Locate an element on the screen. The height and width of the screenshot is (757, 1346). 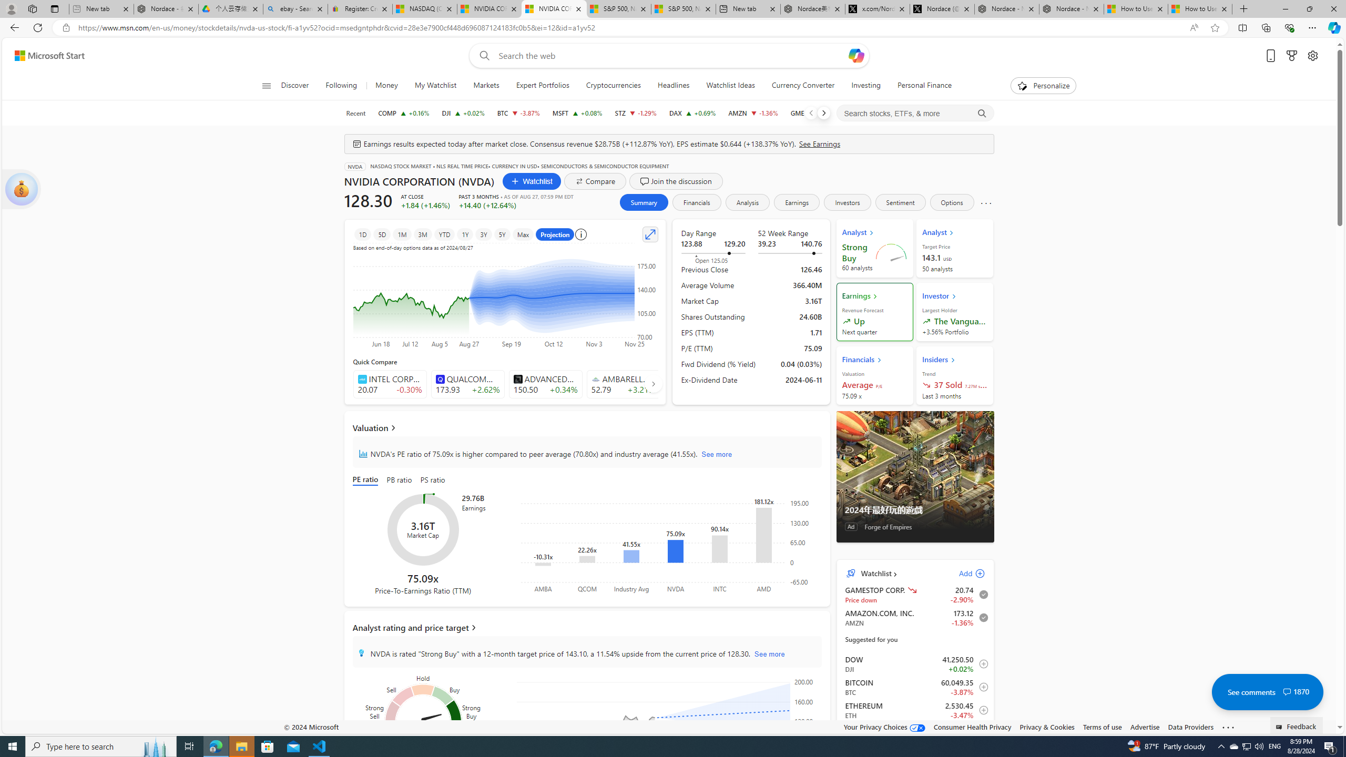
Web search is located at coordinates (482, 56).